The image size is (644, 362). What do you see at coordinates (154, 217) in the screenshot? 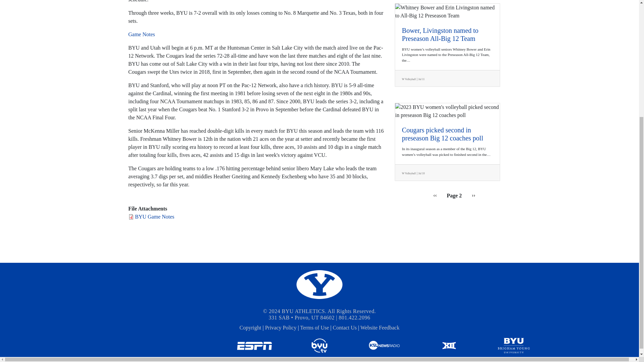
I see `BYU vs. Utah, Stanford Notes.pdf` at bounding box center [154, 217].